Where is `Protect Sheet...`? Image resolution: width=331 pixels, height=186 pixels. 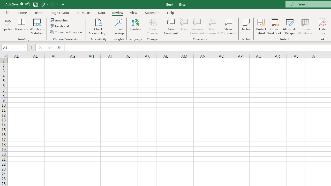 Protect Sheet... is located at coordinates (261, 26).